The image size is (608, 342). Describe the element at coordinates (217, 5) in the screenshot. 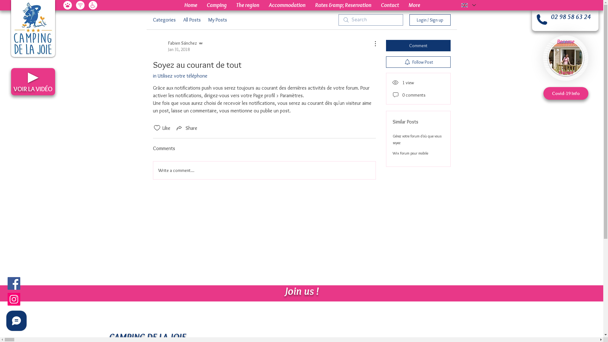

I see `Camping` at that location.